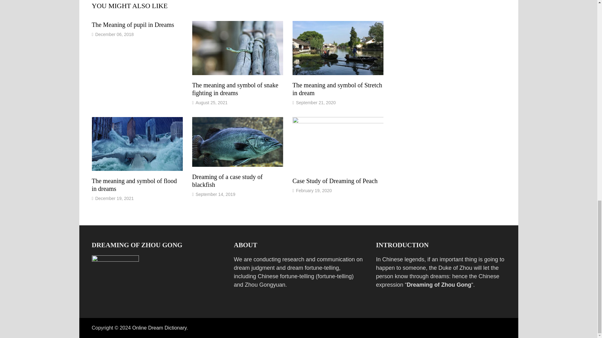 Image resolution: width=602 pixels, height=338 pixels. I want to click on The meaning and symbol of flood in dreams, so click(134, 185).